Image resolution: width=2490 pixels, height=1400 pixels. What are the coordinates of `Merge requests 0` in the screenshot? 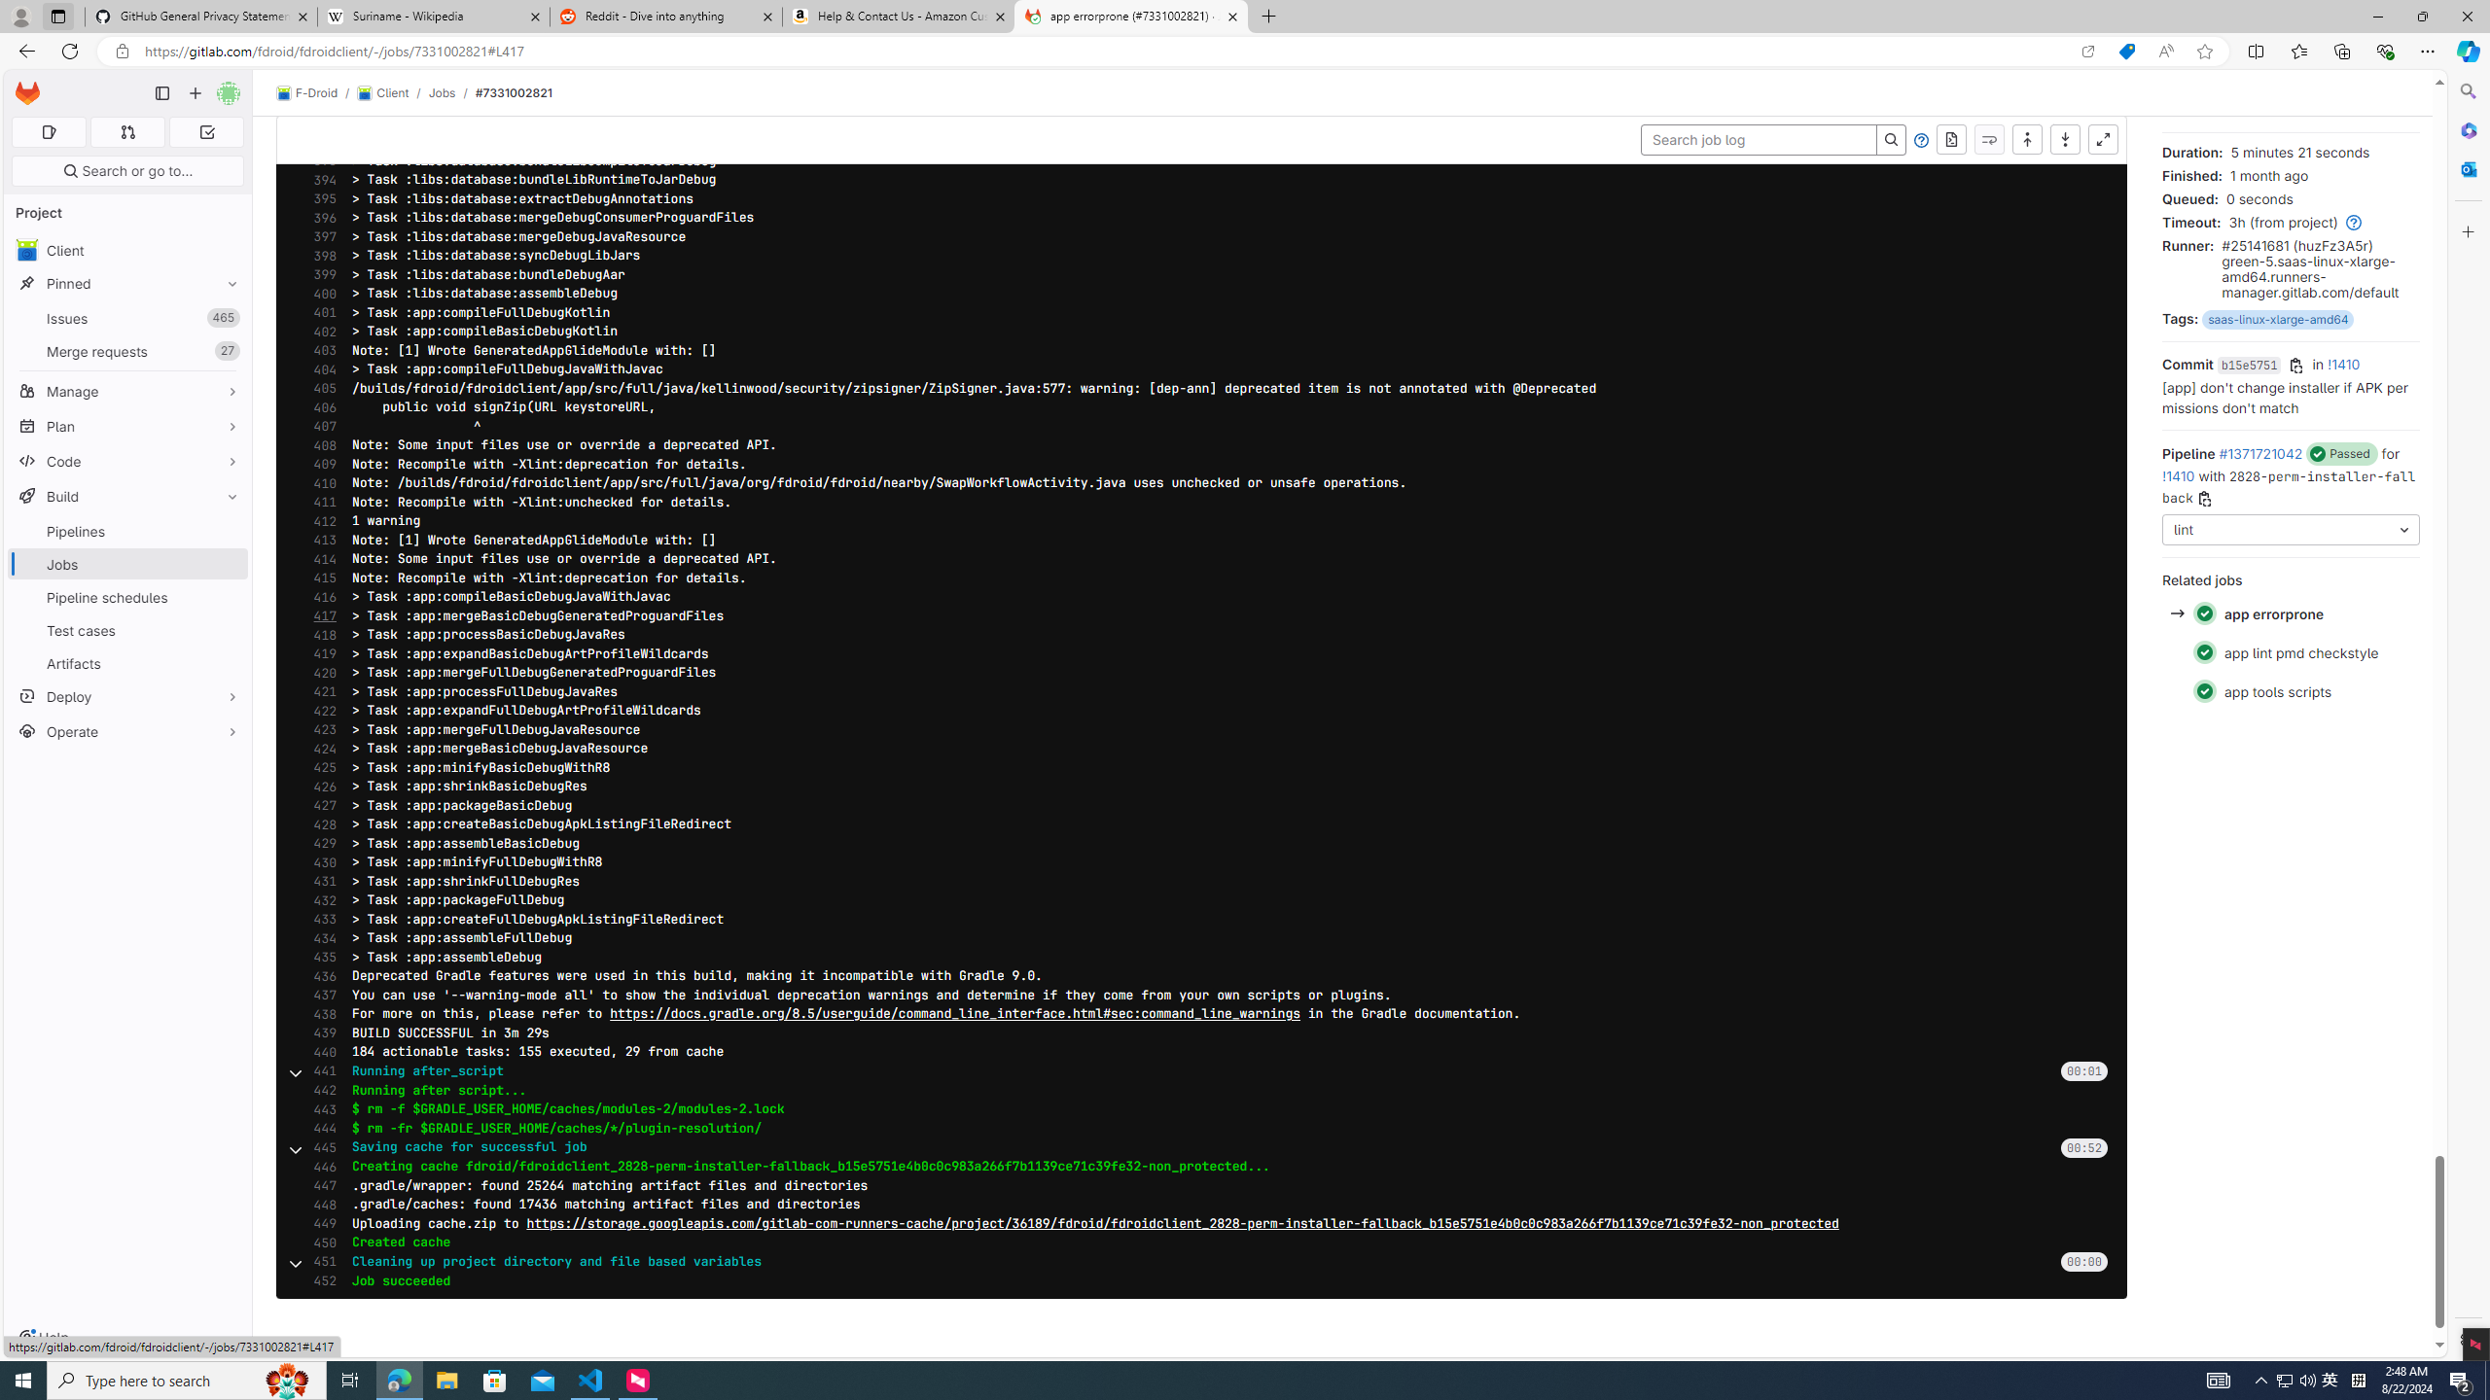 It's located at (126, 132).